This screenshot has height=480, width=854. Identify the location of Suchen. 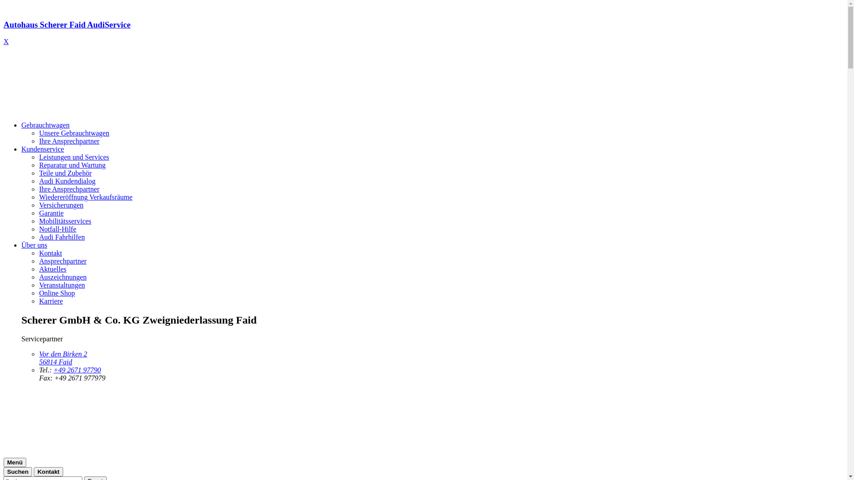
(18, 472).